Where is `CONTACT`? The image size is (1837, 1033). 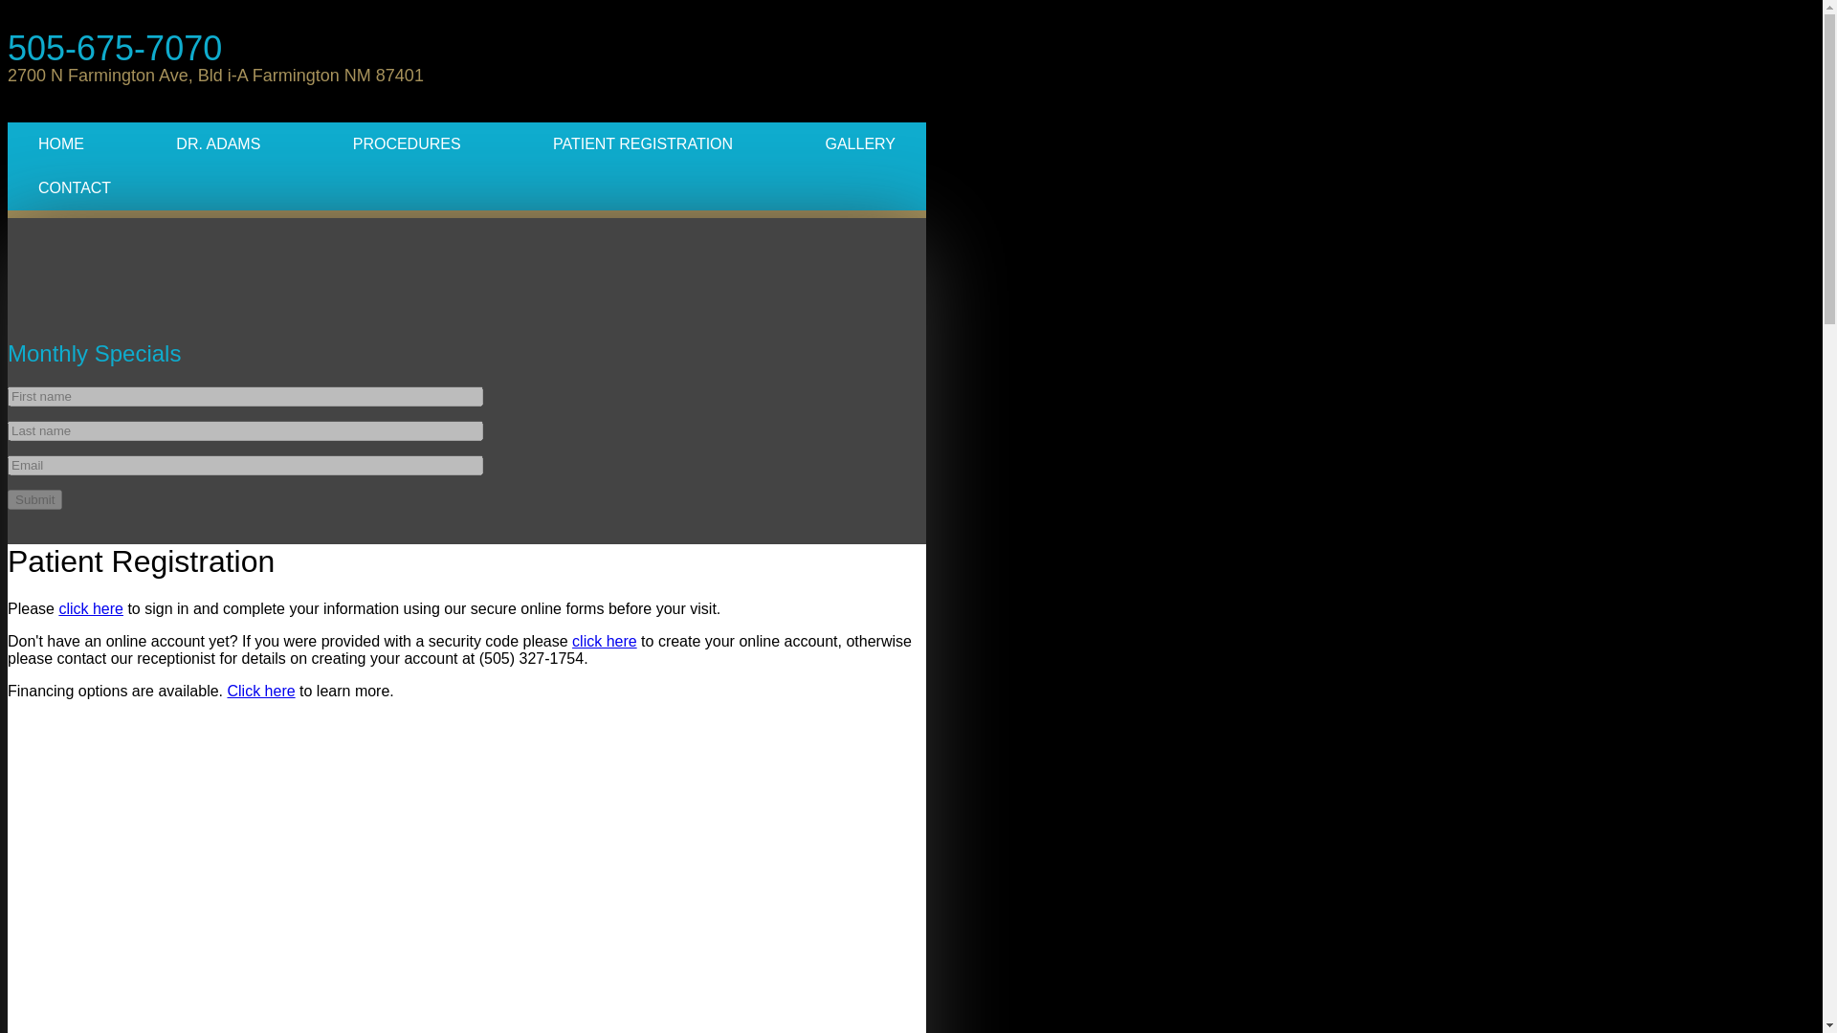 CONTACT is located at coordinates (74, 187).